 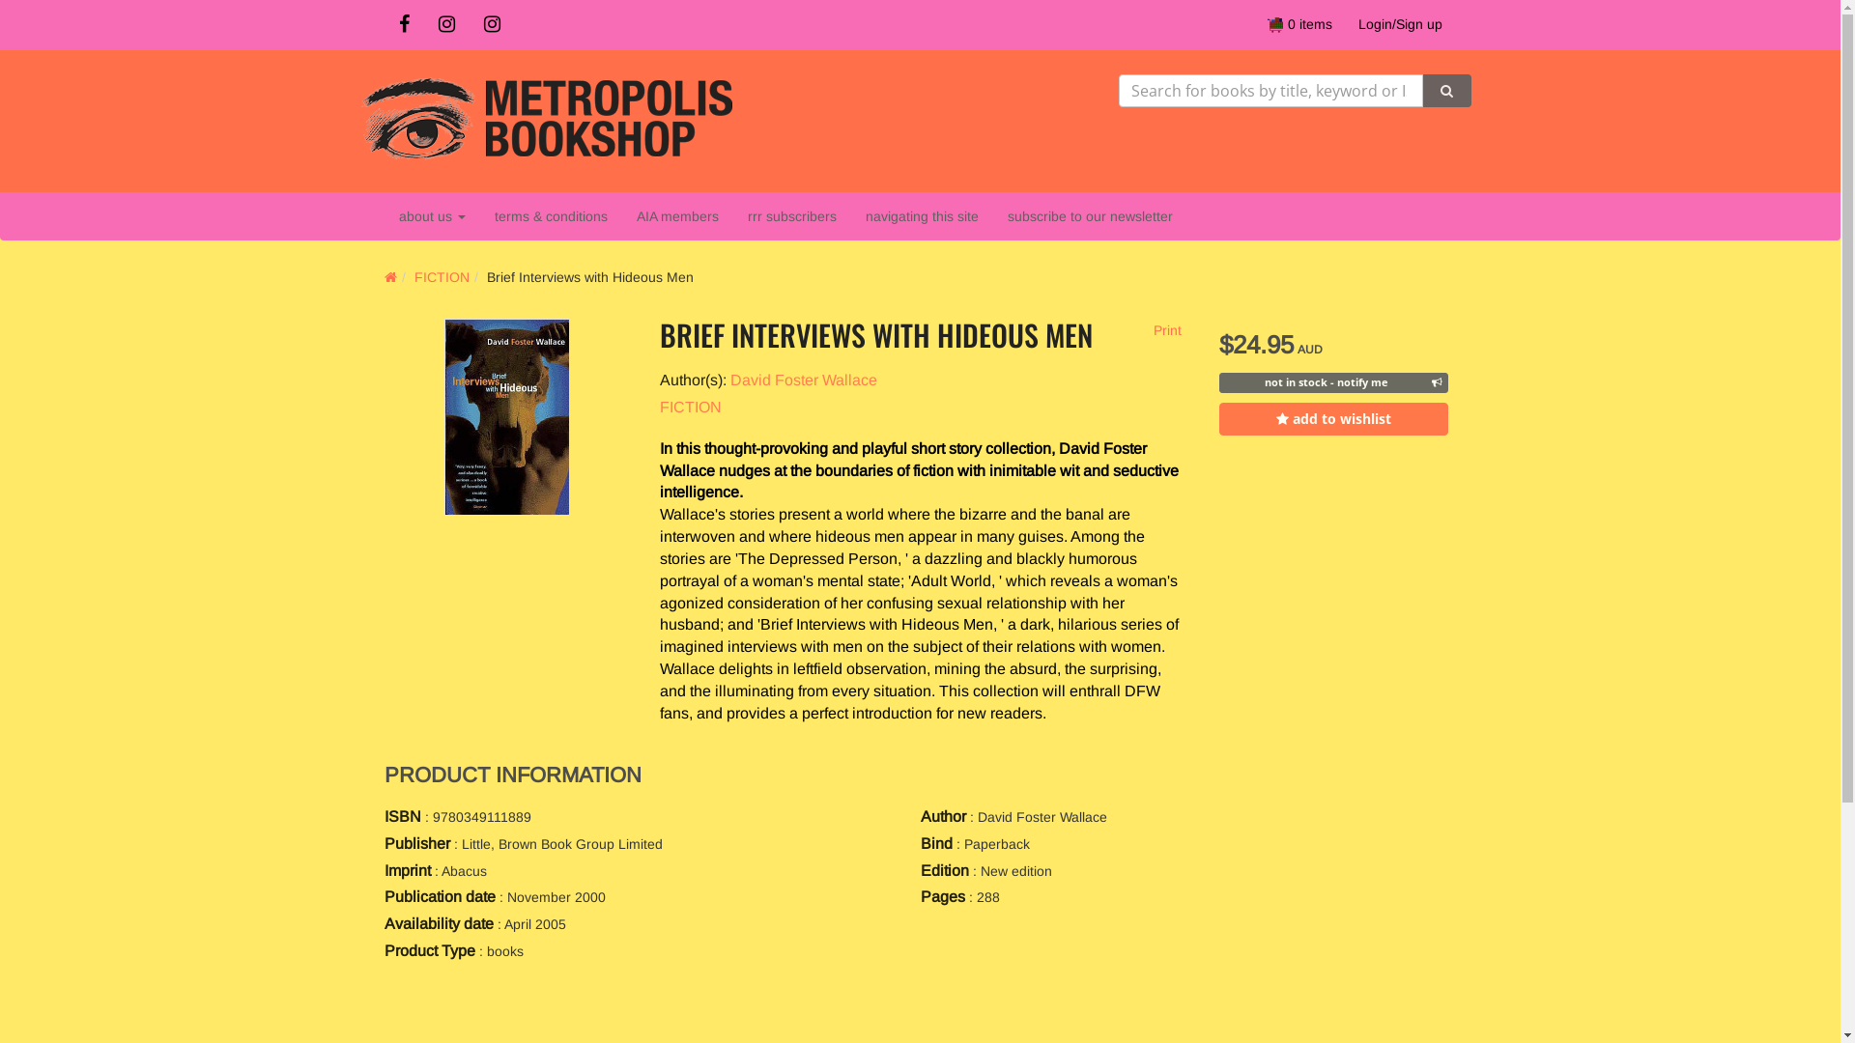 I want to click on rrr subscribers, so click(x=791, y=216).